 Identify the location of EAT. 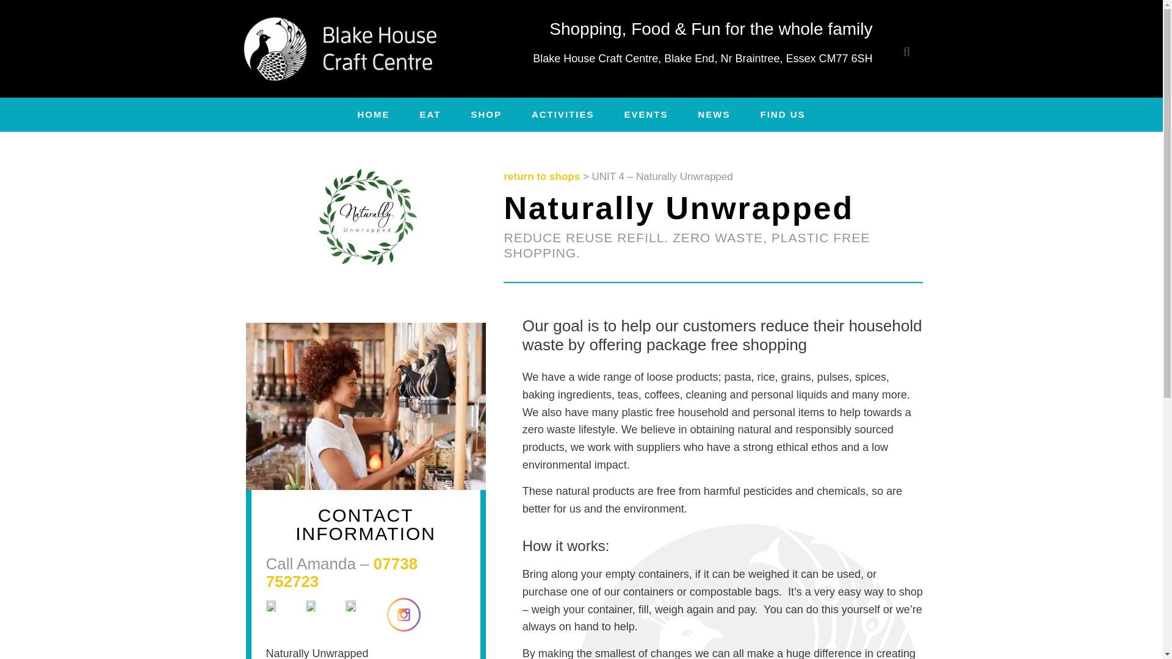
(431, 115).